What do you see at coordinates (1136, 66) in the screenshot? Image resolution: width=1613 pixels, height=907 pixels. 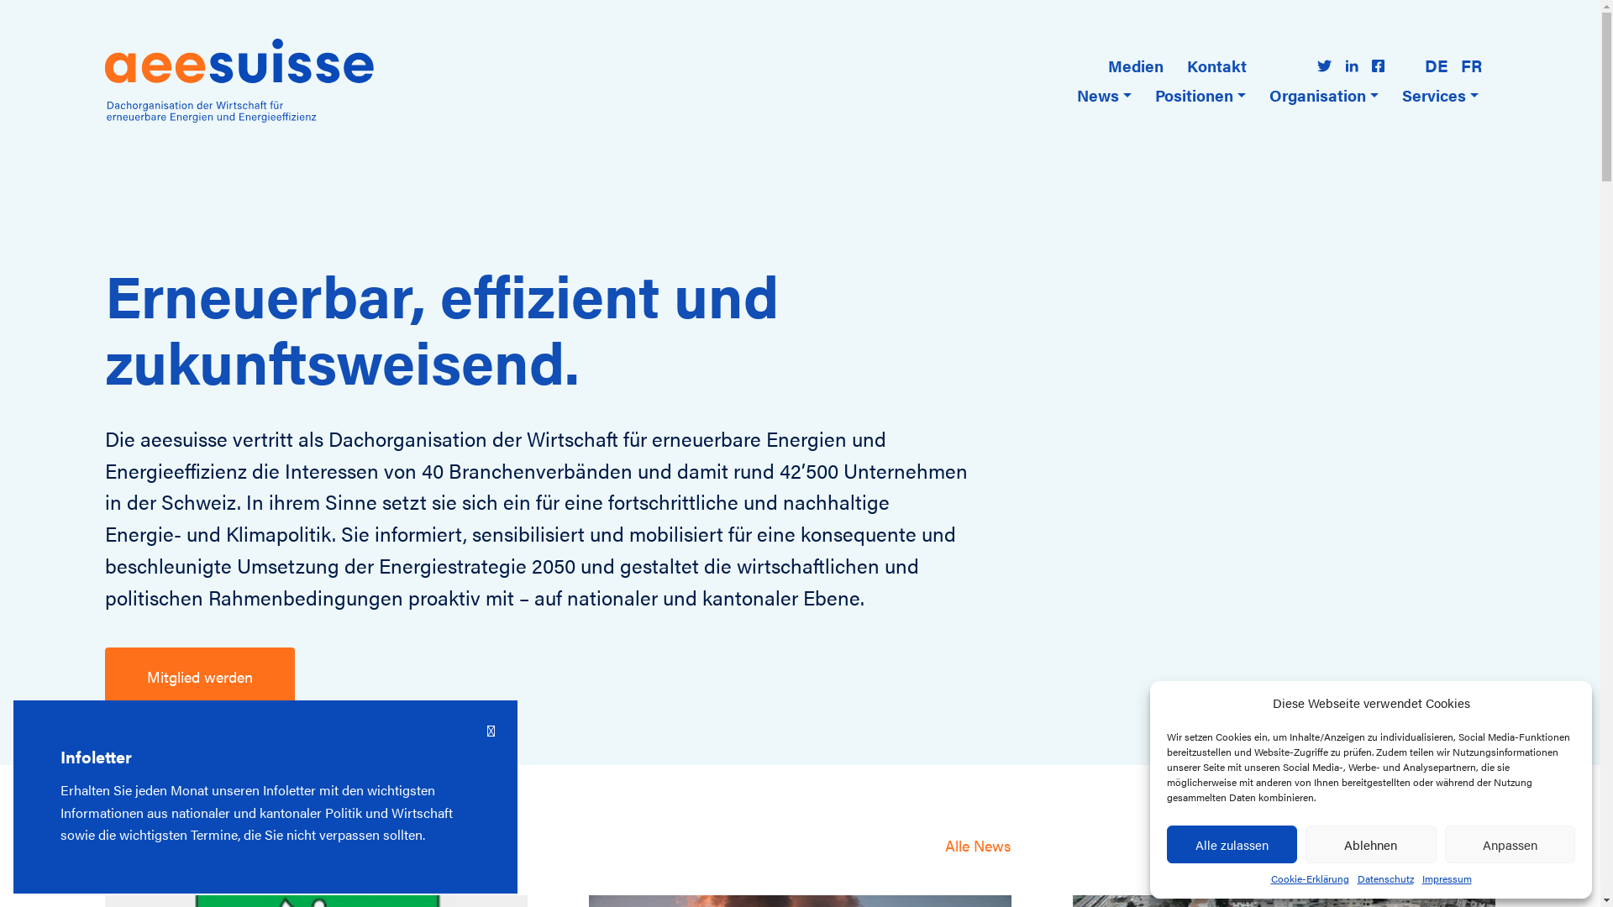 I see `Medien` at bounding box center [1136, 66].